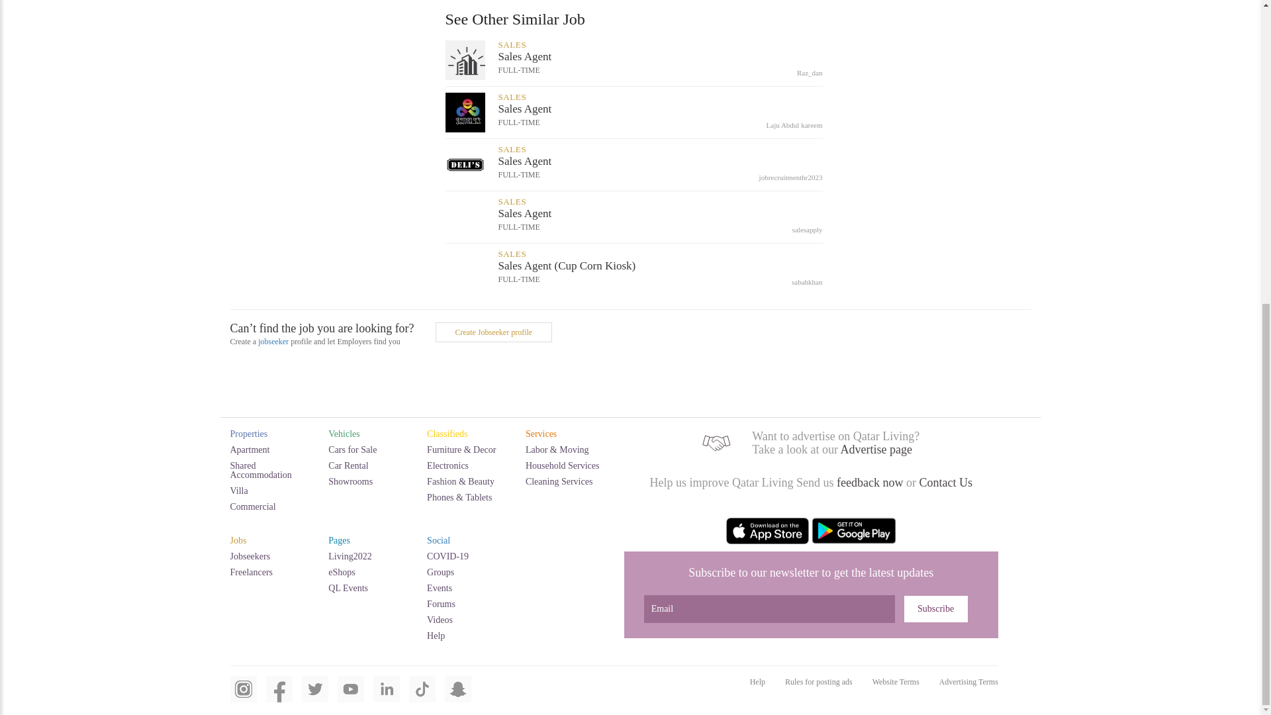  What do you see at coordinates (935, 608) in the screenshot?
I see `Subscribe` at bounding box center [935, 608].